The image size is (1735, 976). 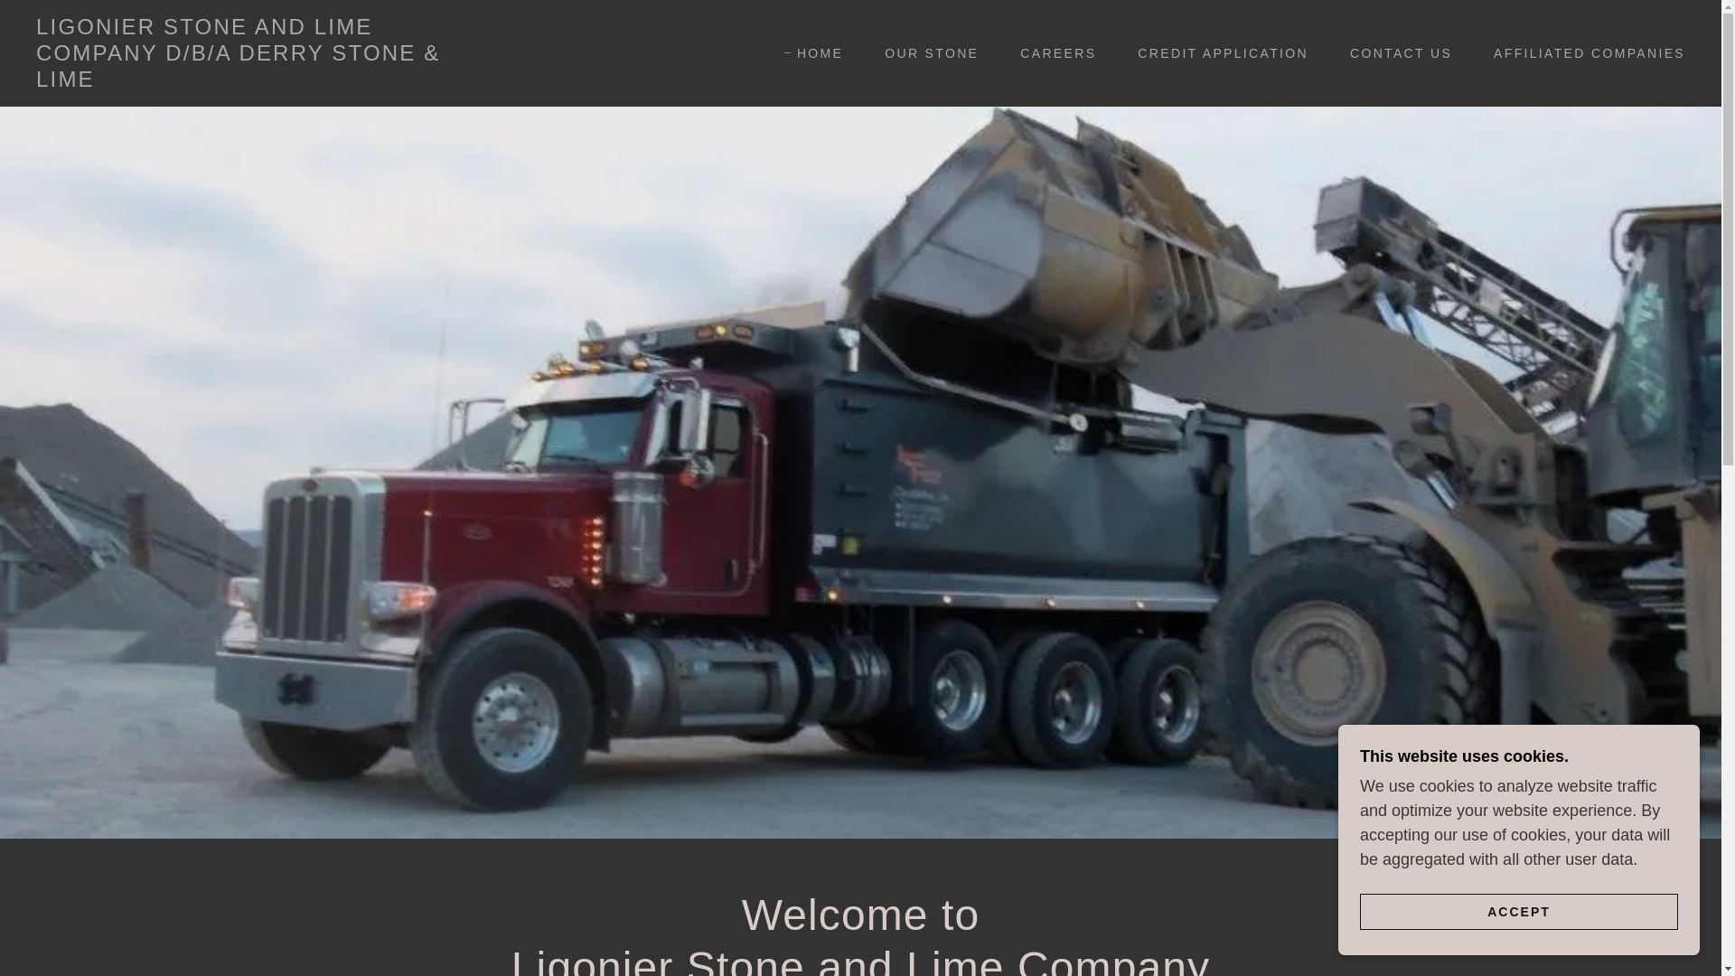 What do you see at coordinates (924, 52) in the screenshot?
I see `OUR STONE` at bounding box center [924, 52].